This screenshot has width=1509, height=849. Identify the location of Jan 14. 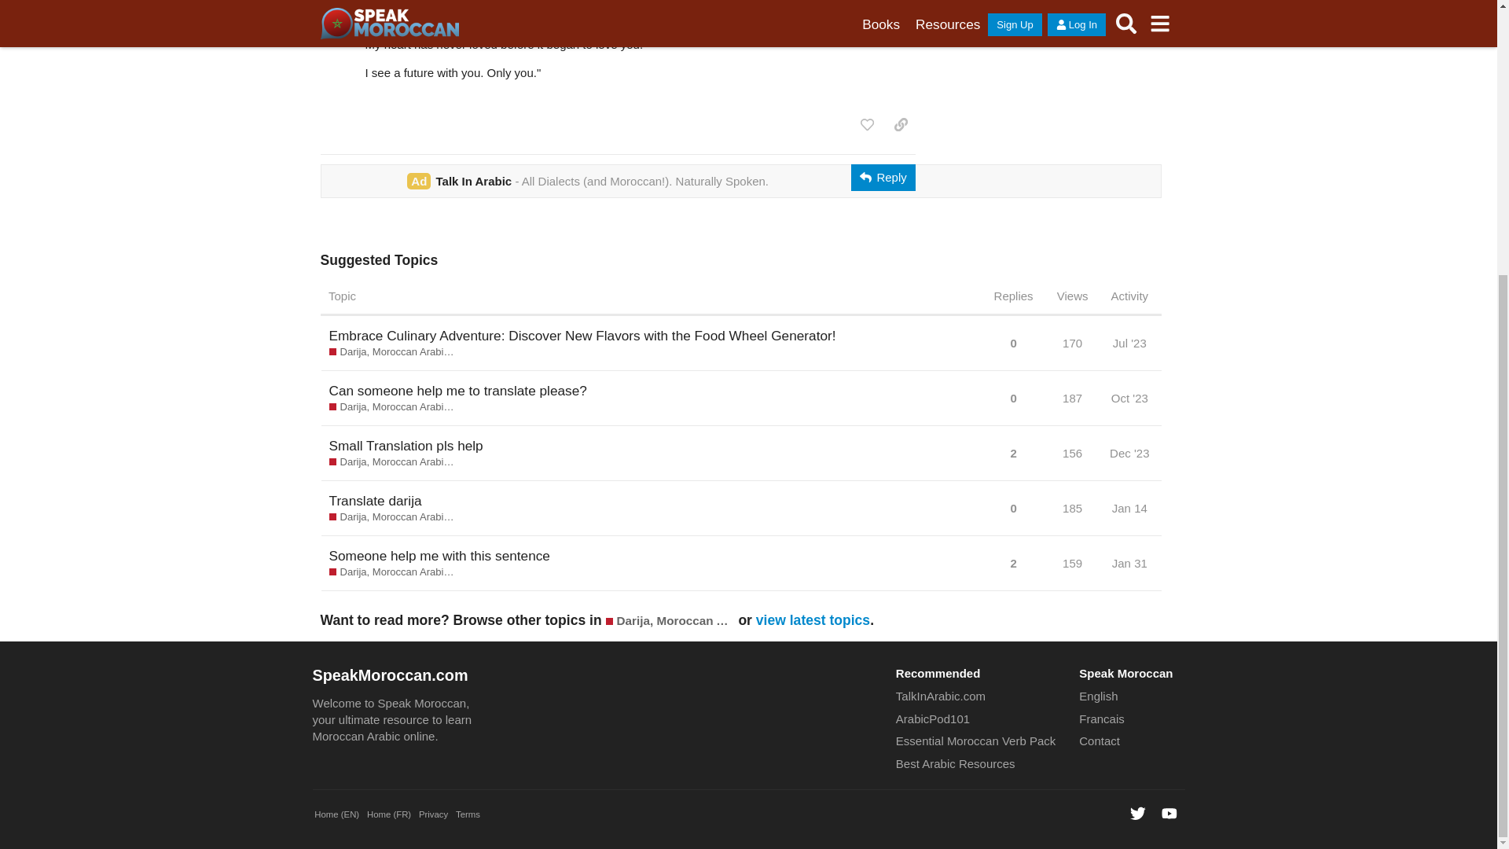
(1129, 508).